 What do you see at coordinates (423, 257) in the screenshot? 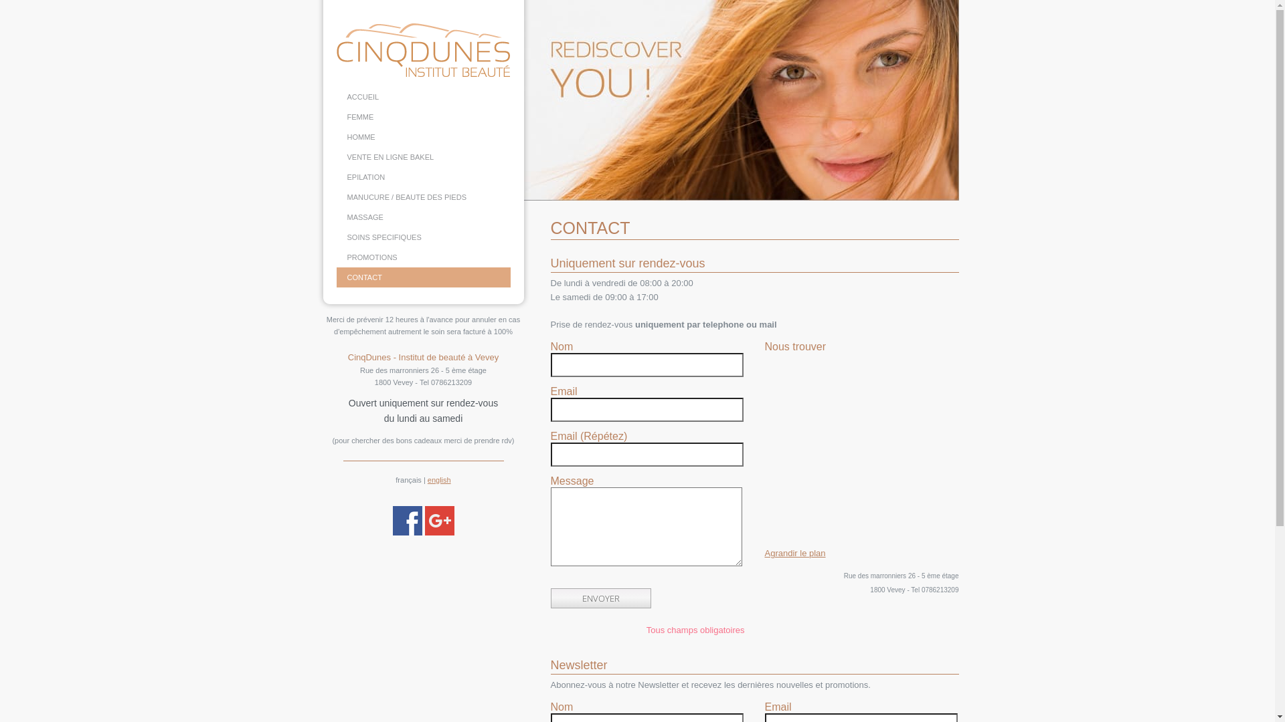
I see `PROMOTIONS` at bounding box center [423, 257].